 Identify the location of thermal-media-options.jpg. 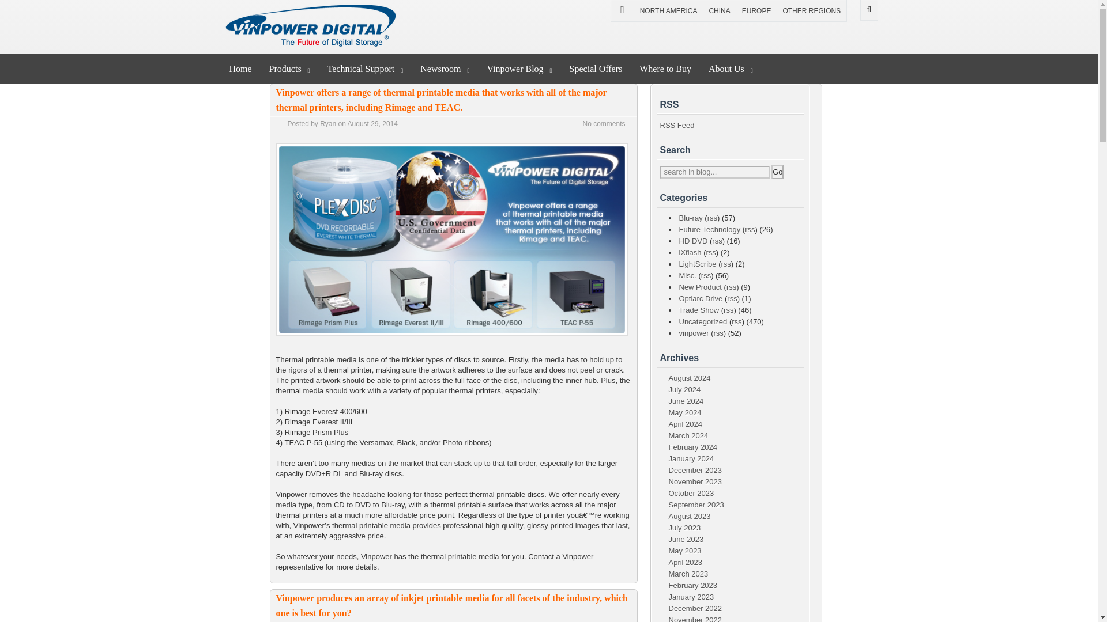
(451, 339).